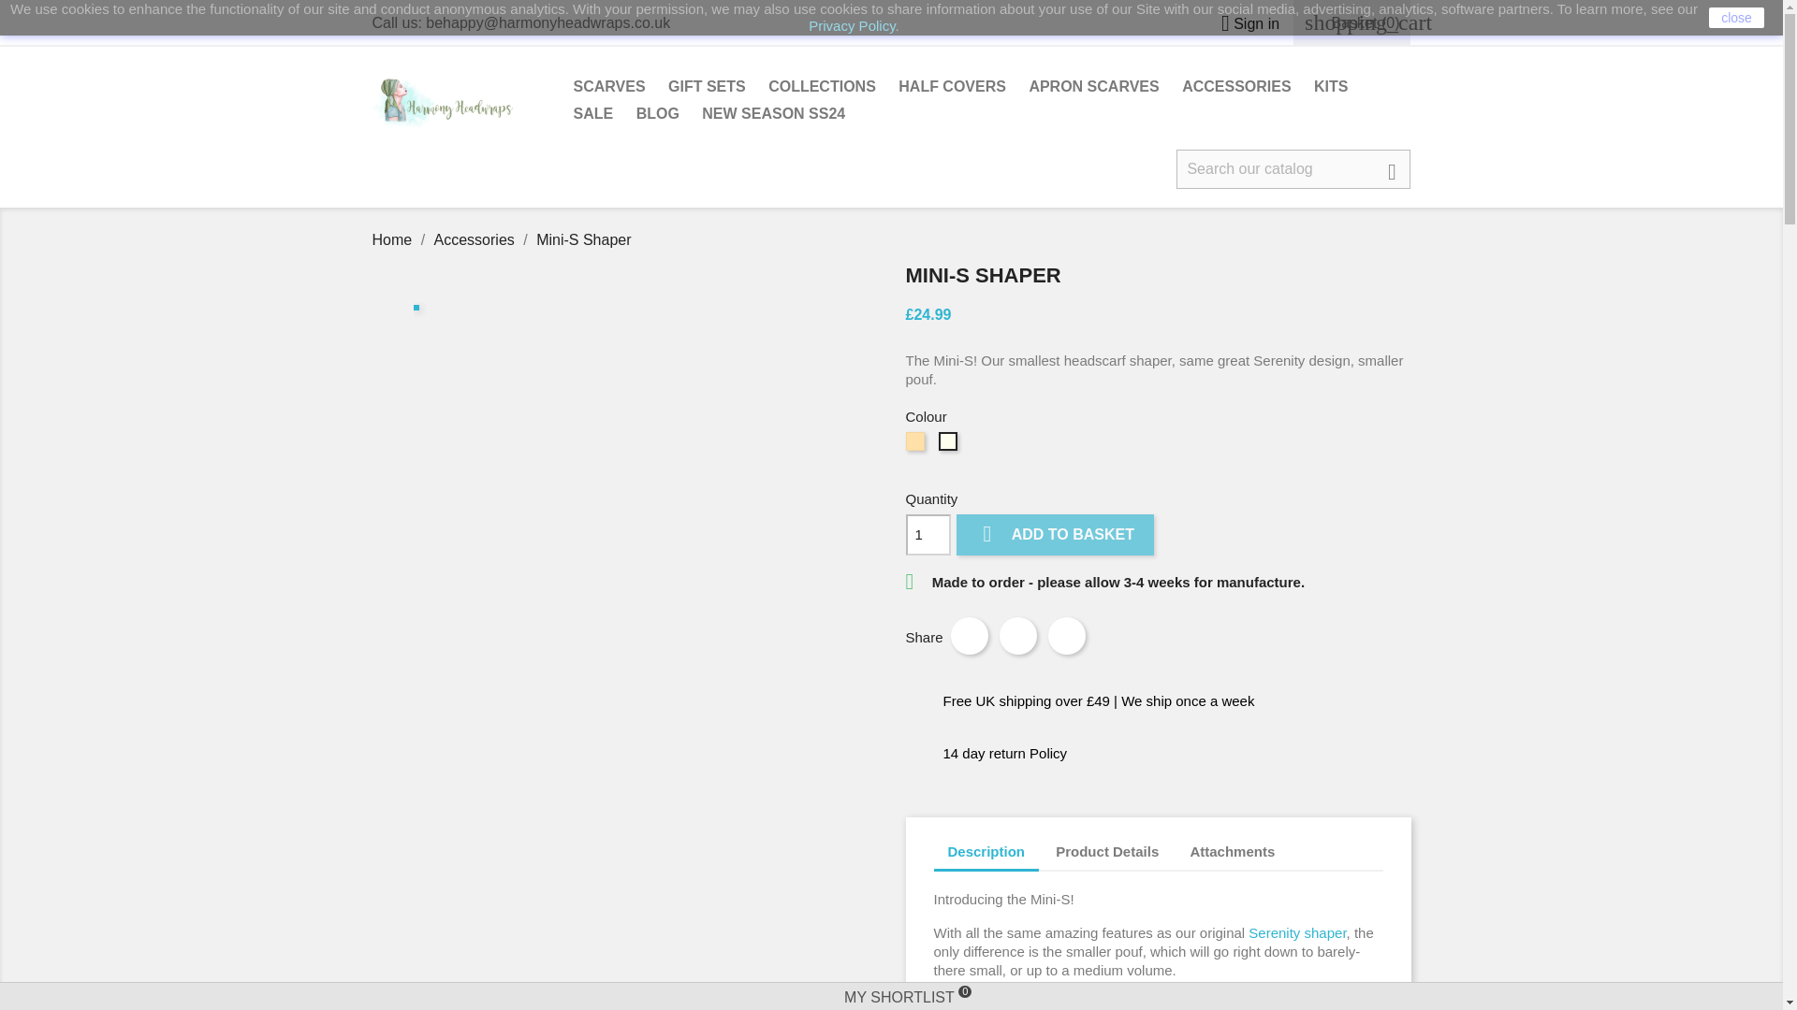  What do you see at coordinates (970, 635) in the screenshot?
I see `Share` at bounding box center [970, 635].